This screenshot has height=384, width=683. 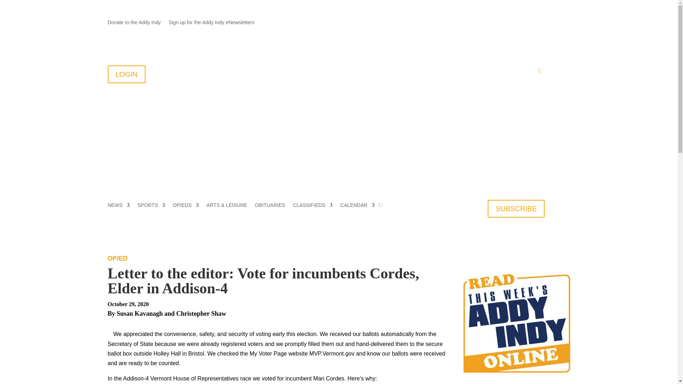 What do you see at coordinates (510, 22) in the screenshot?
I see `Follow on Facebook` at bounding box center [510, 22].